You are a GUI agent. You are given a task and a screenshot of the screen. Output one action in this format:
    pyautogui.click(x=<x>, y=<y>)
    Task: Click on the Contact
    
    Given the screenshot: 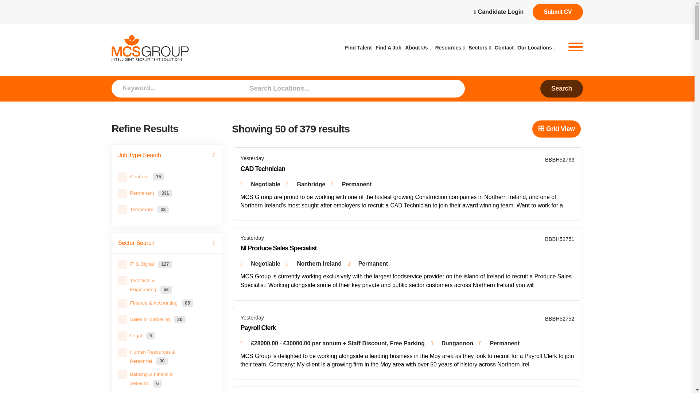 What is the action you would take?
    pyautogui.click(x=504, y=47)
    